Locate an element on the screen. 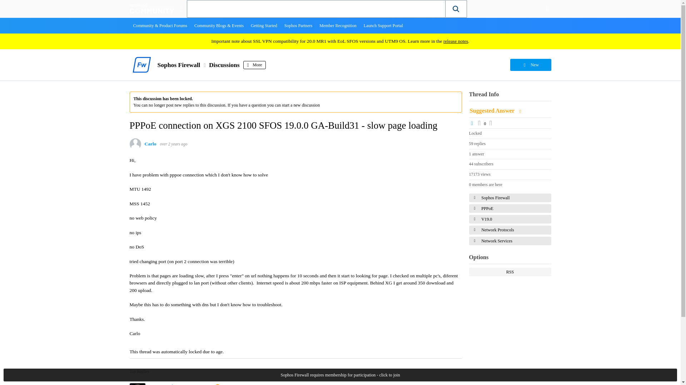  Join or sign in is located at coordinates (547, 9).